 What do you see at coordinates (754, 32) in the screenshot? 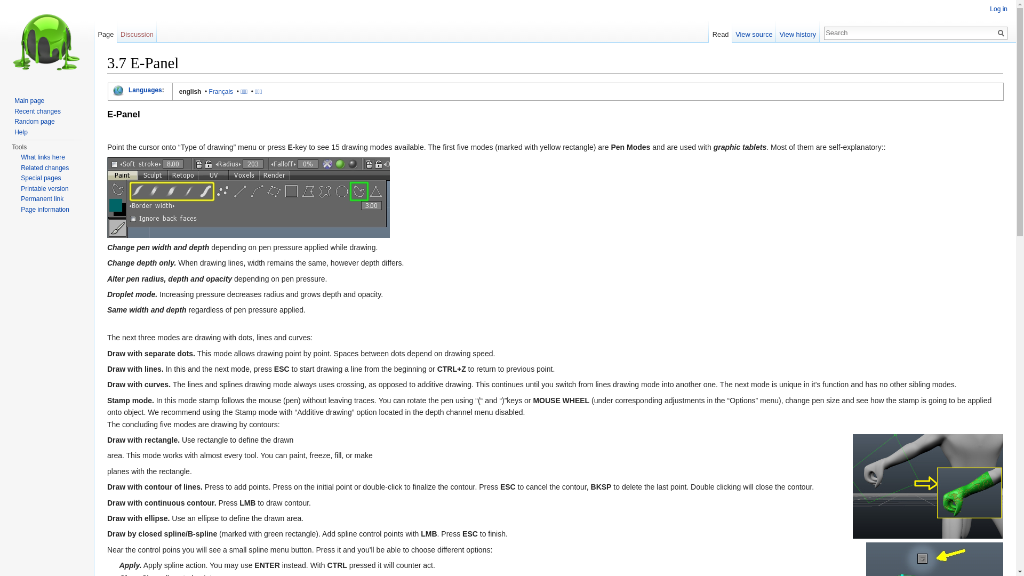
I see `View source` at bounding box center [754, 32].